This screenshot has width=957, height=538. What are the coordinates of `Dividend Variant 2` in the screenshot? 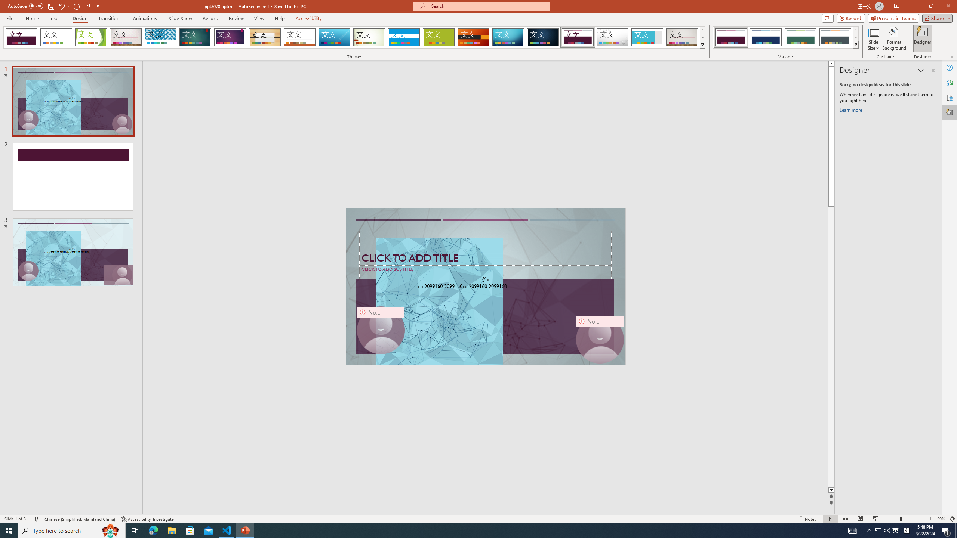 It's located at (766, 37).